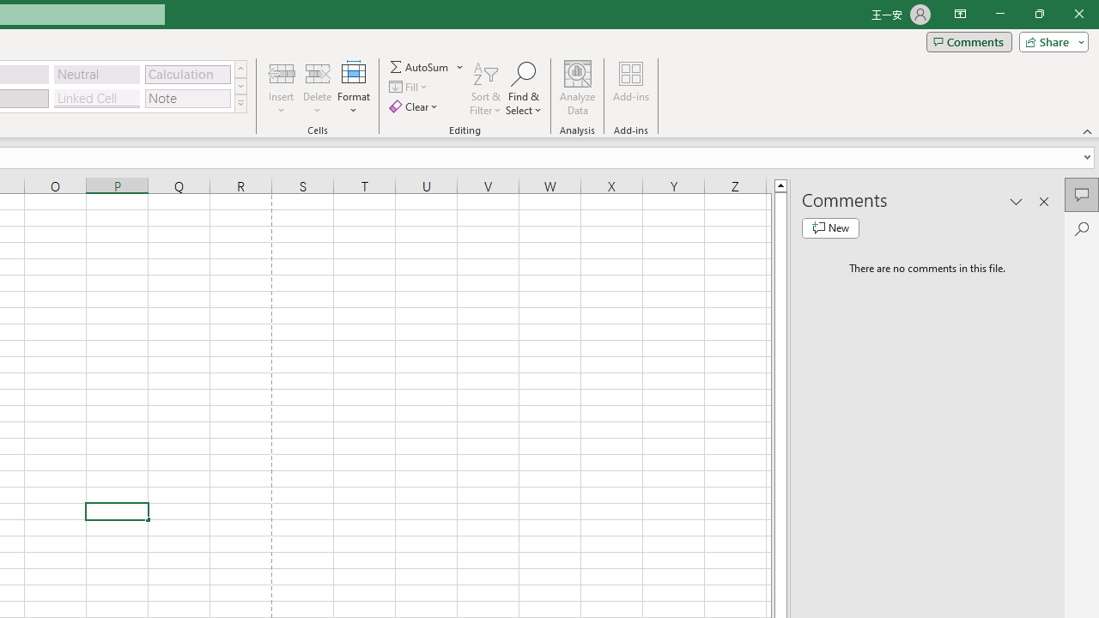 This screenshot has width=1099, height=618. What do you see at coordinates (830, 228) in the screenshot?
I see `New comment` at bounding box center [830, 228].